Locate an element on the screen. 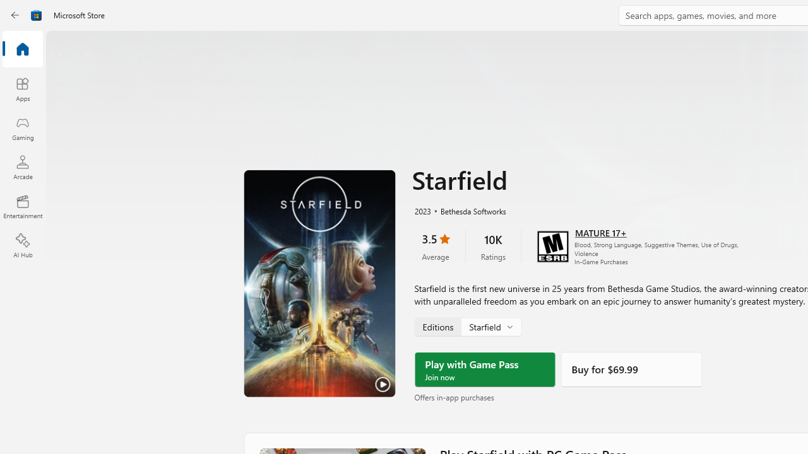  AI Hub is located at coordinates (23, 246).